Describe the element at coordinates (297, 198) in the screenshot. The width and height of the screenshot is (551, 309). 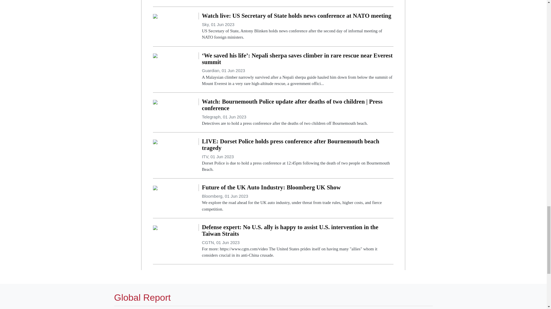
I see `Future of the UK Auto Industry: Bloomberg UK Show` at that location.